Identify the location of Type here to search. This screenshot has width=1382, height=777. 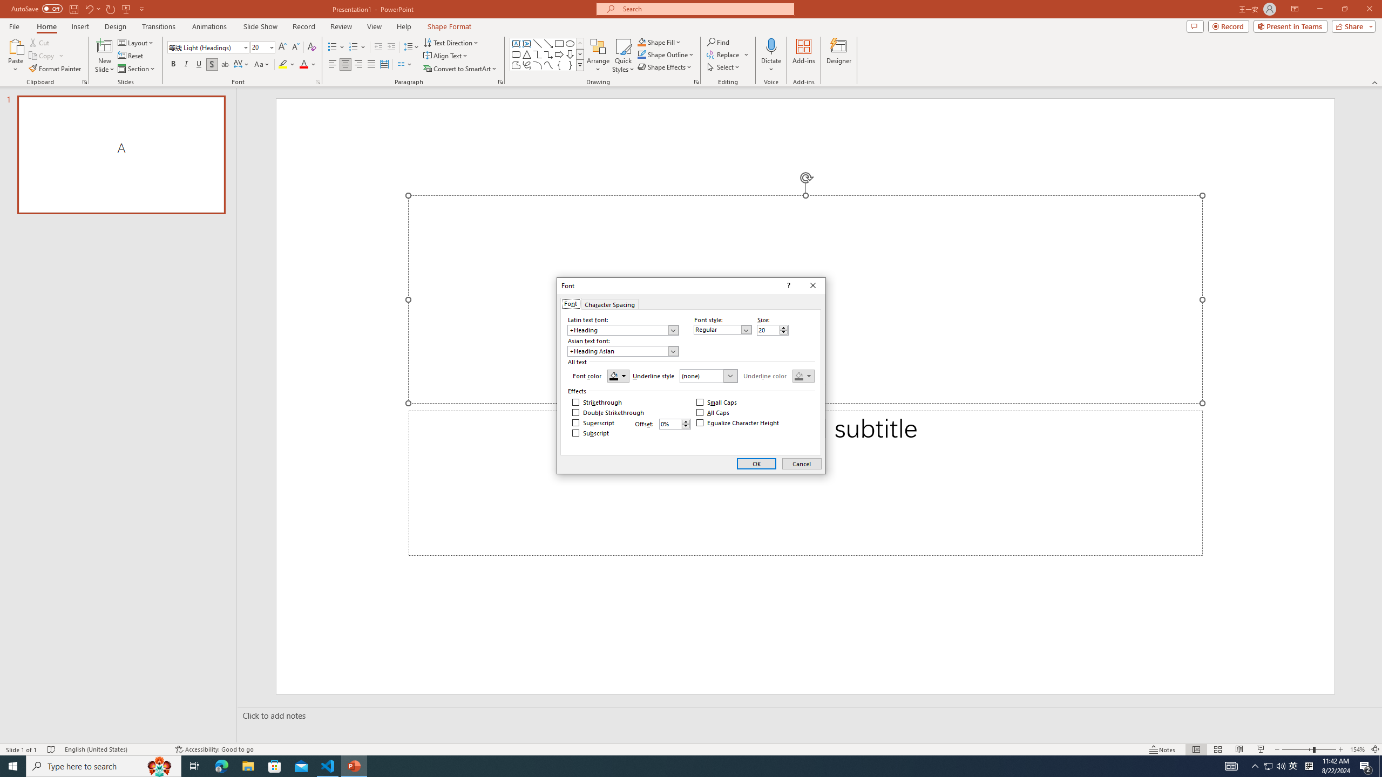
(104, 766).